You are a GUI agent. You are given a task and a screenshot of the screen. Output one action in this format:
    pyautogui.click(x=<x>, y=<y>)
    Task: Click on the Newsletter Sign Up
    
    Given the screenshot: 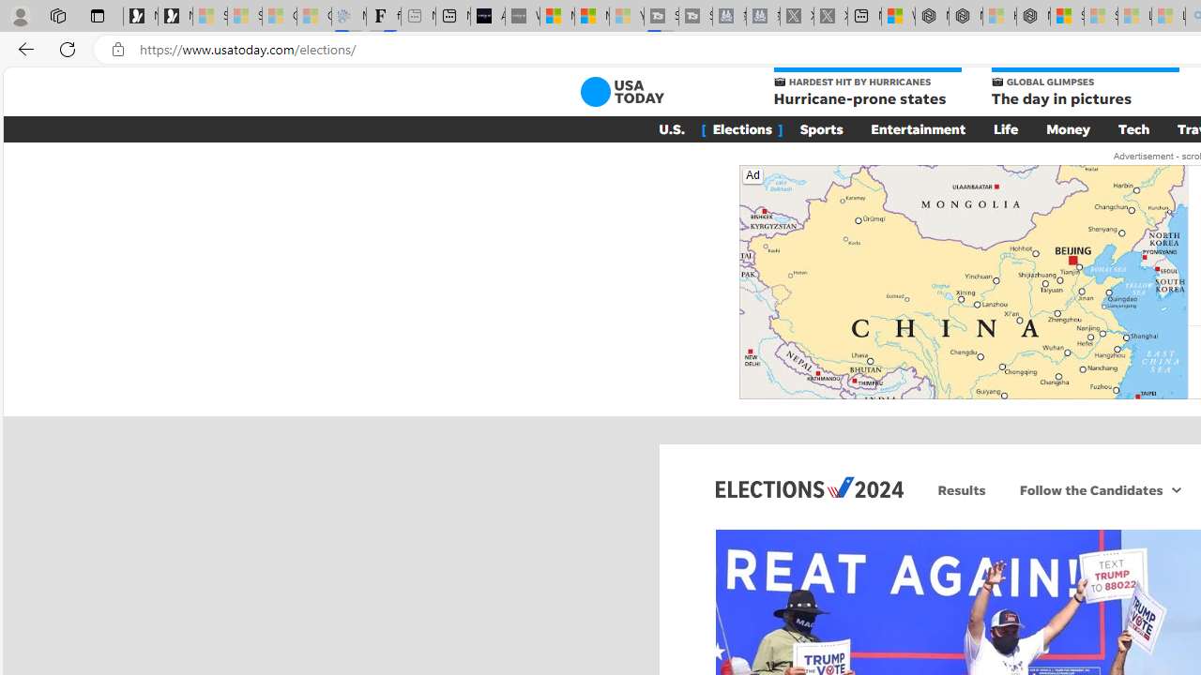 What is the action you would take?
    pyautogui.click(x=175, y=17)
    